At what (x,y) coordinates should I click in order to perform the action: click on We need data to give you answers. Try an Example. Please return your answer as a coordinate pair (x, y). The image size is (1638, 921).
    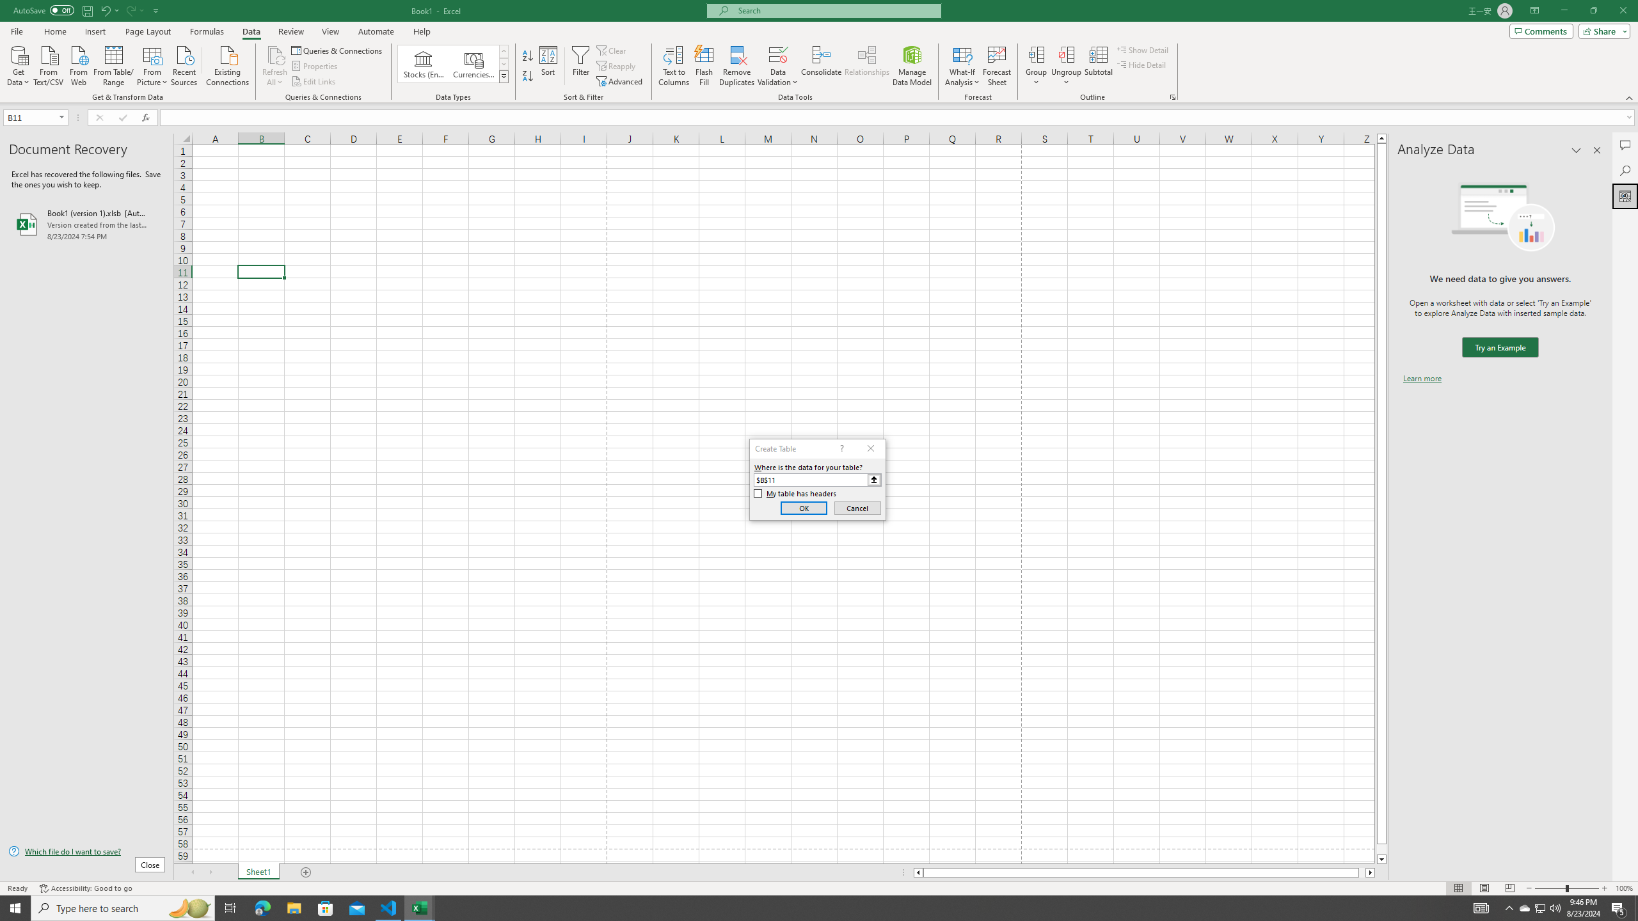
    Looking at the image, I should click on (1500, 348).